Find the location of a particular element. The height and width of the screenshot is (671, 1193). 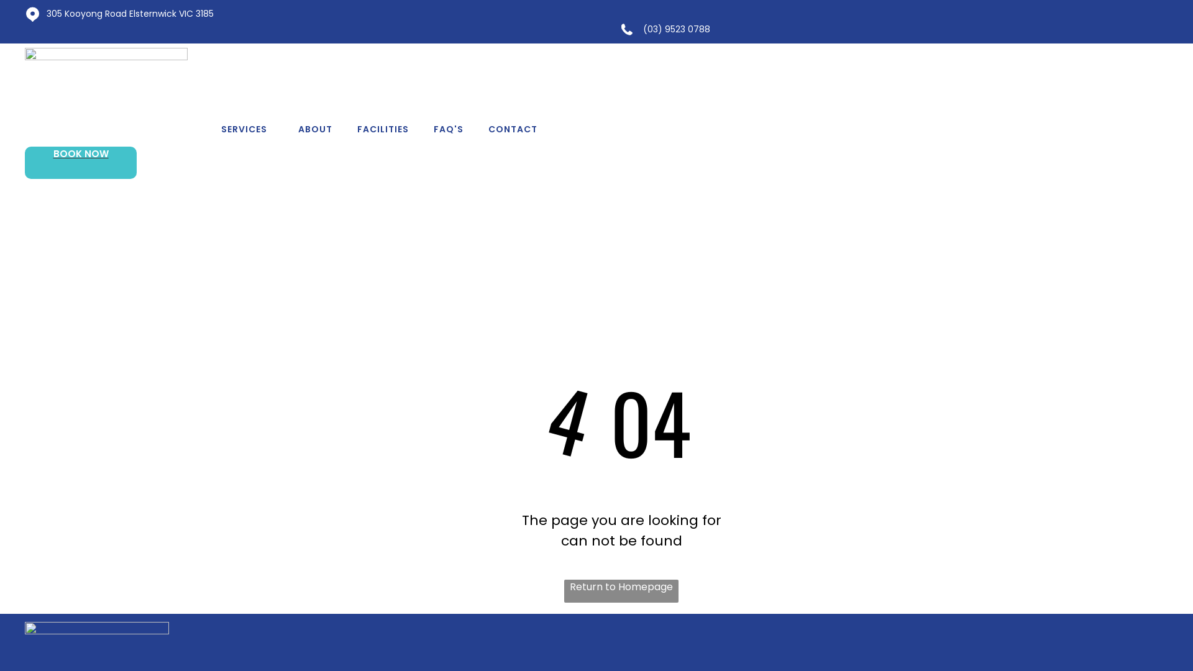

SERVICES is located at coordinates (247, 129).